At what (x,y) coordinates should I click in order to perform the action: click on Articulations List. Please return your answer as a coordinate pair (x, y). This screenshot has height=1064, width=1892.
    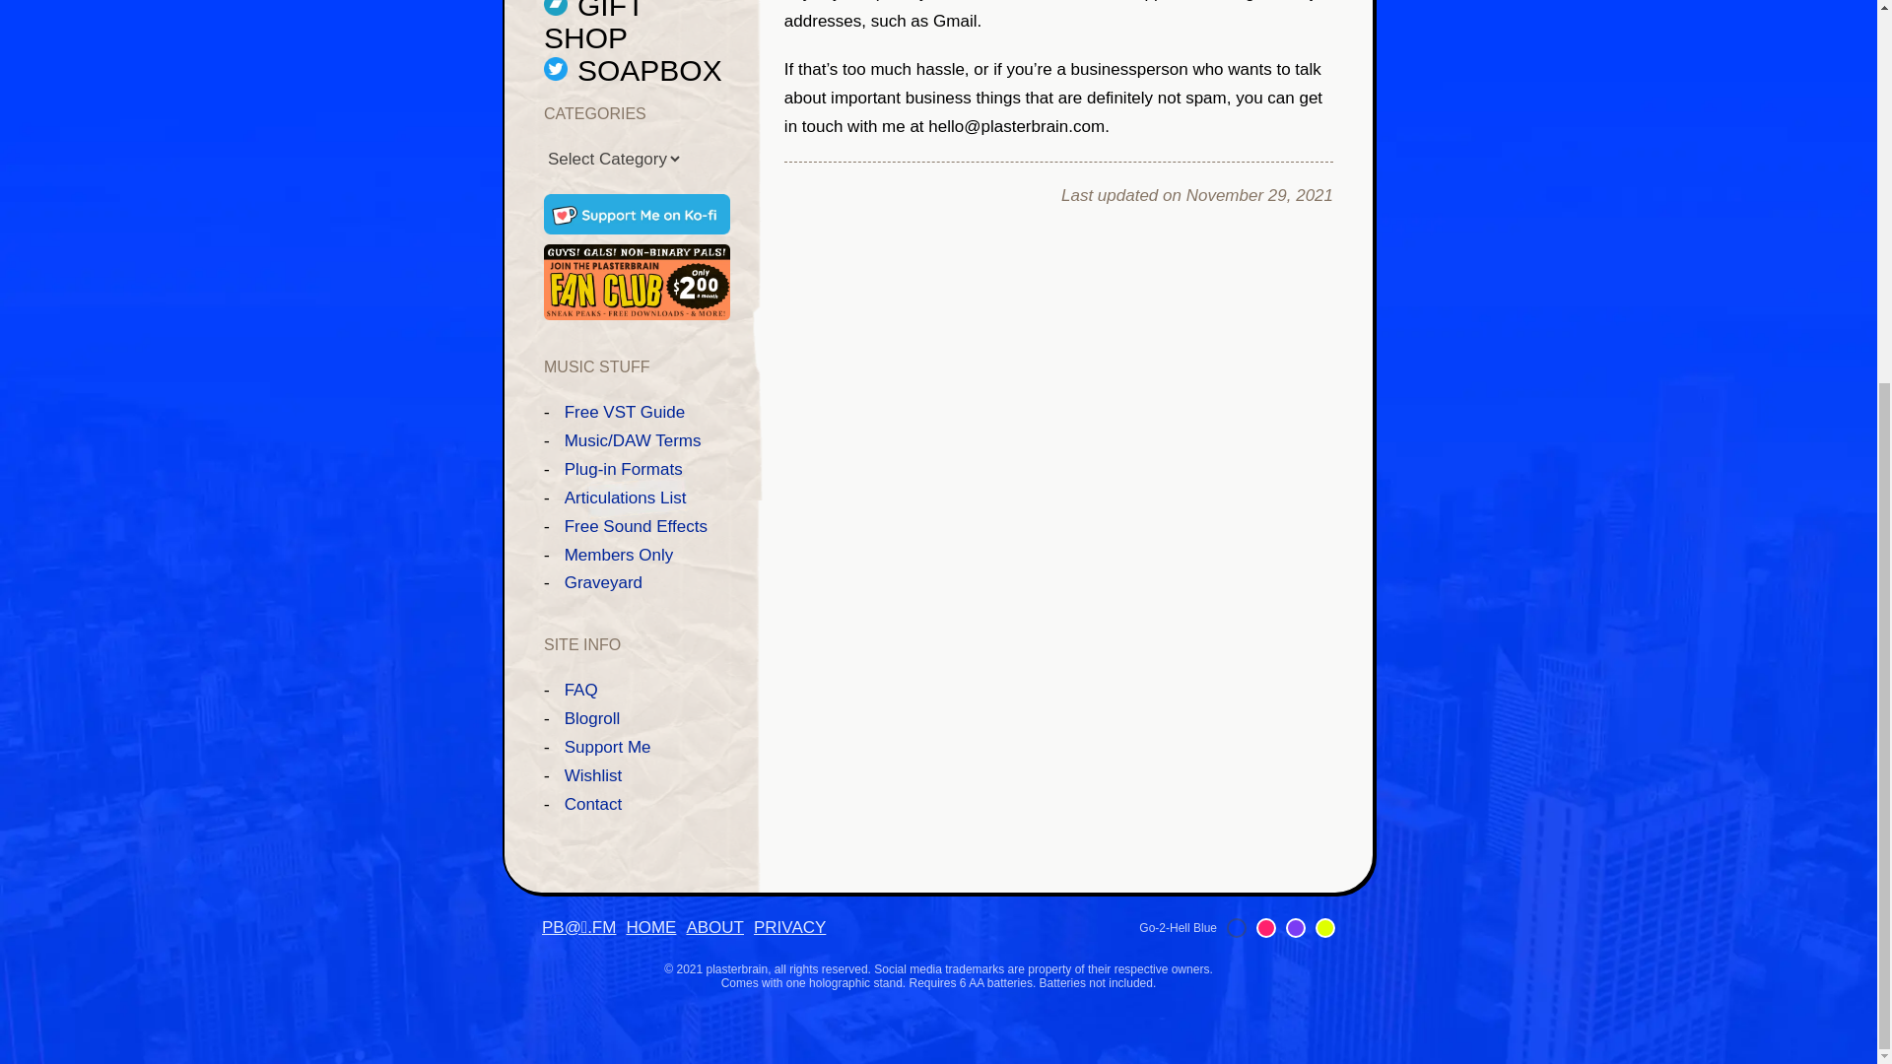
    Looking at the image, I should click on (625, 498).